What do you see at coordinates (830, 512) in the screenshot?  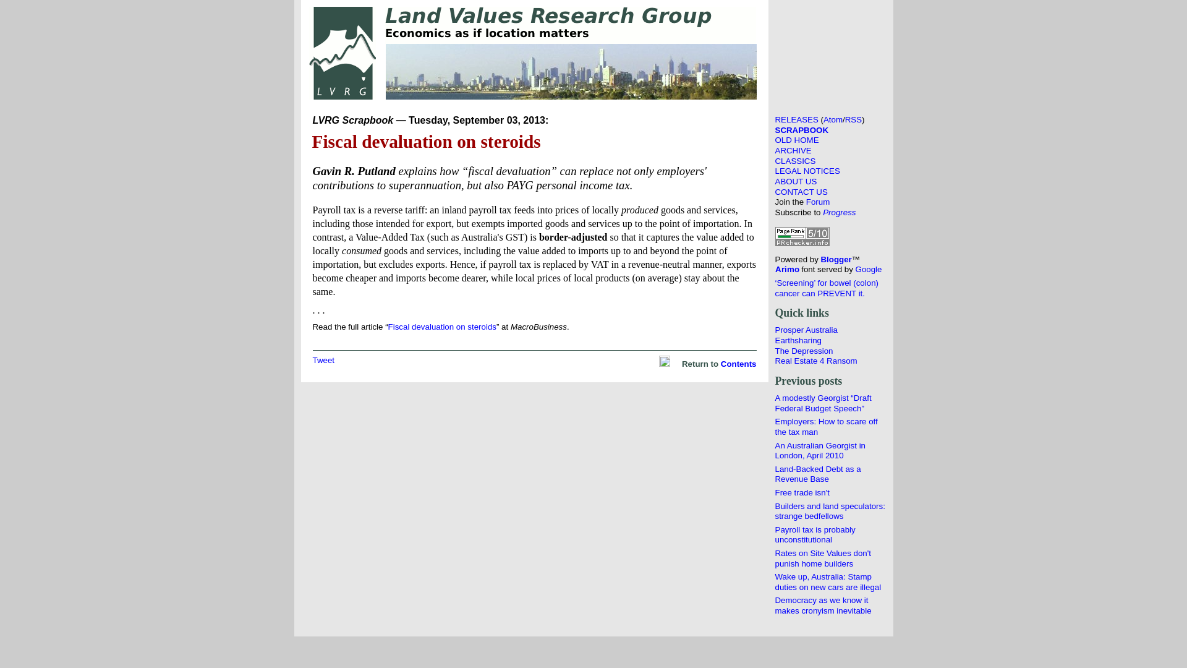 I see `Builders and land speculators: strange bedfellows` at bounding box center [830, 512].